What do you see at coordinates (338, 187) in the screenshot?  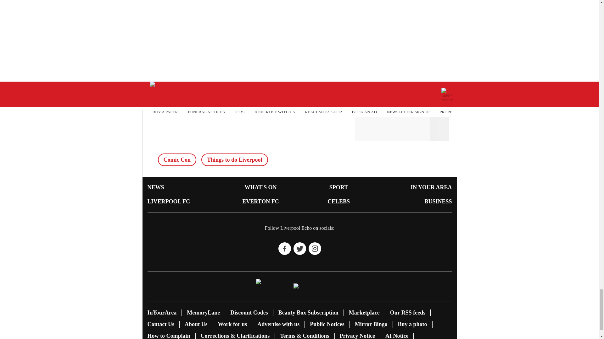 I see `SPORT` at bounding box center [338, 187].